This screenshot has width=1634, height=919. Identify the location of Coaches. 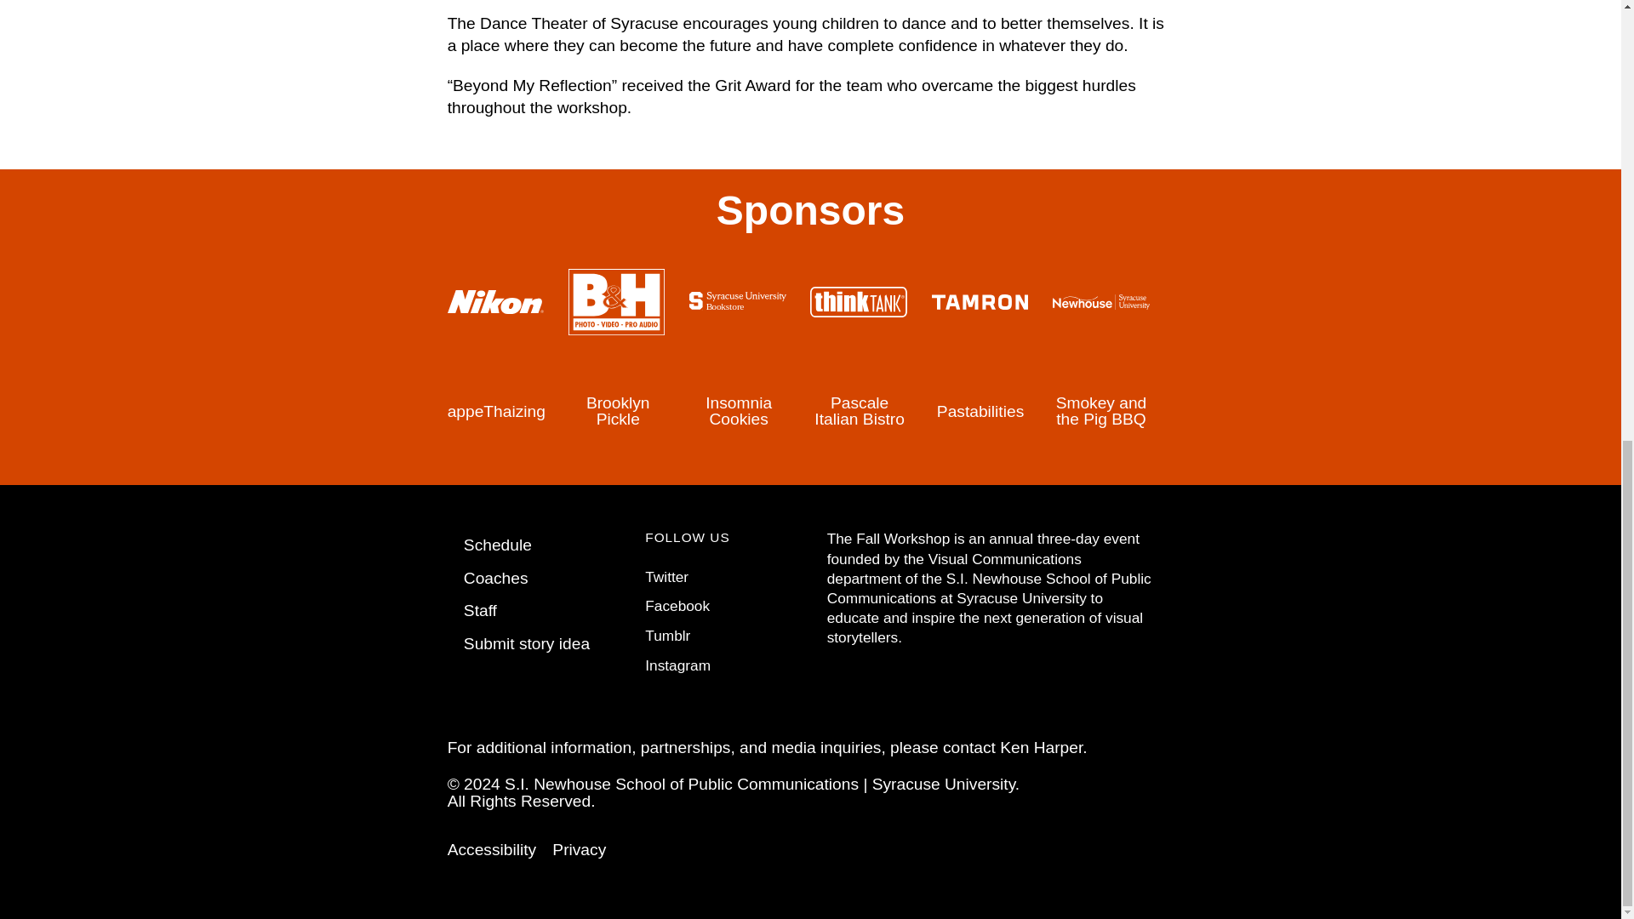
(495, 578).